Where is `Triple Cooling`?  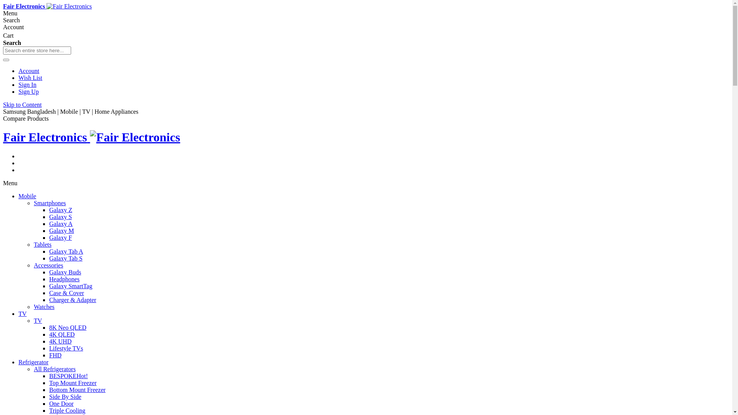
Triple Cooling is located at coordinates (67, 410).